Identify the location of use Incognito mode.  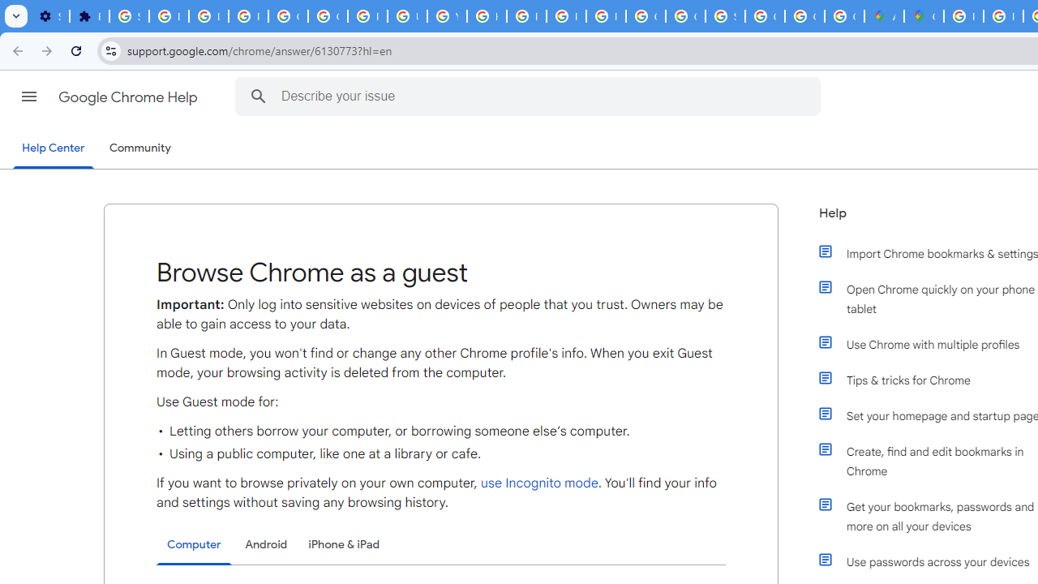
(538, 483).